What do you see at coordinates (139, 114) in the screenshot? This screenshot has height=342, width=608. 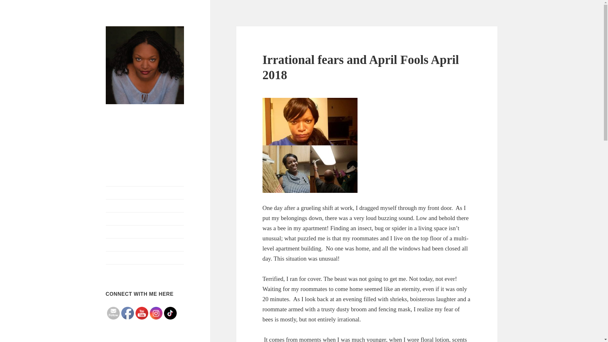 I see `Denise Tapscott` at bounding box center [139, 114].